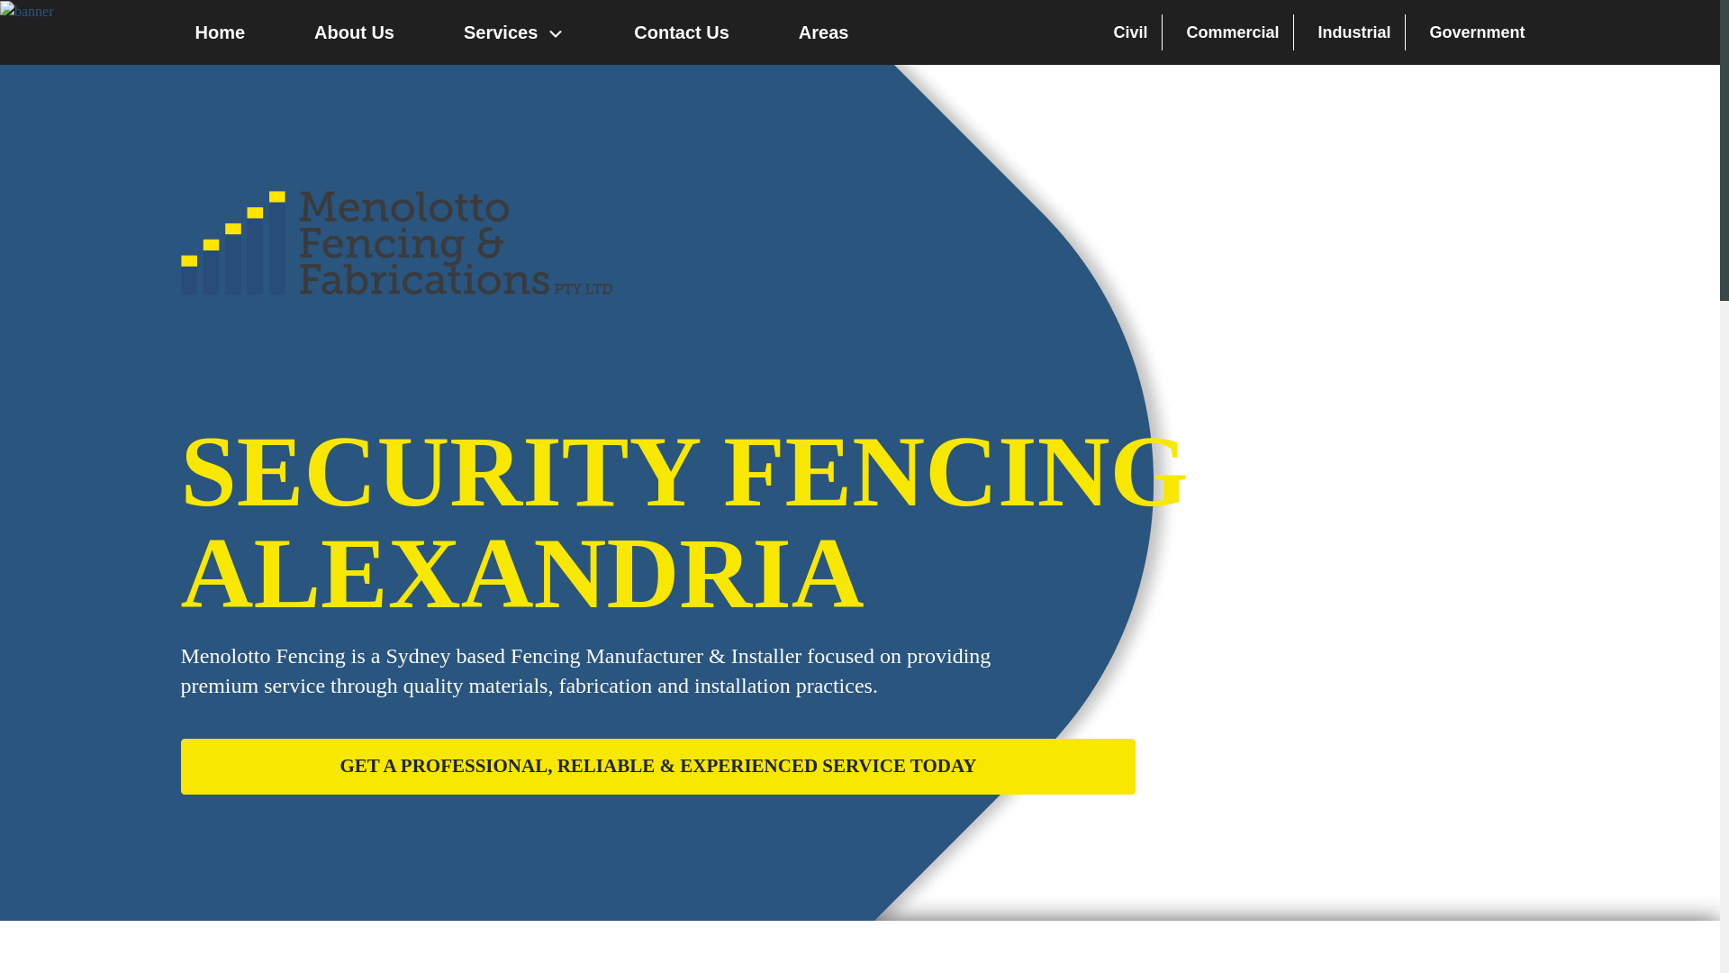 The image size is (1729, 973). I want to click on 0413 066 610, so click(1380, 97).